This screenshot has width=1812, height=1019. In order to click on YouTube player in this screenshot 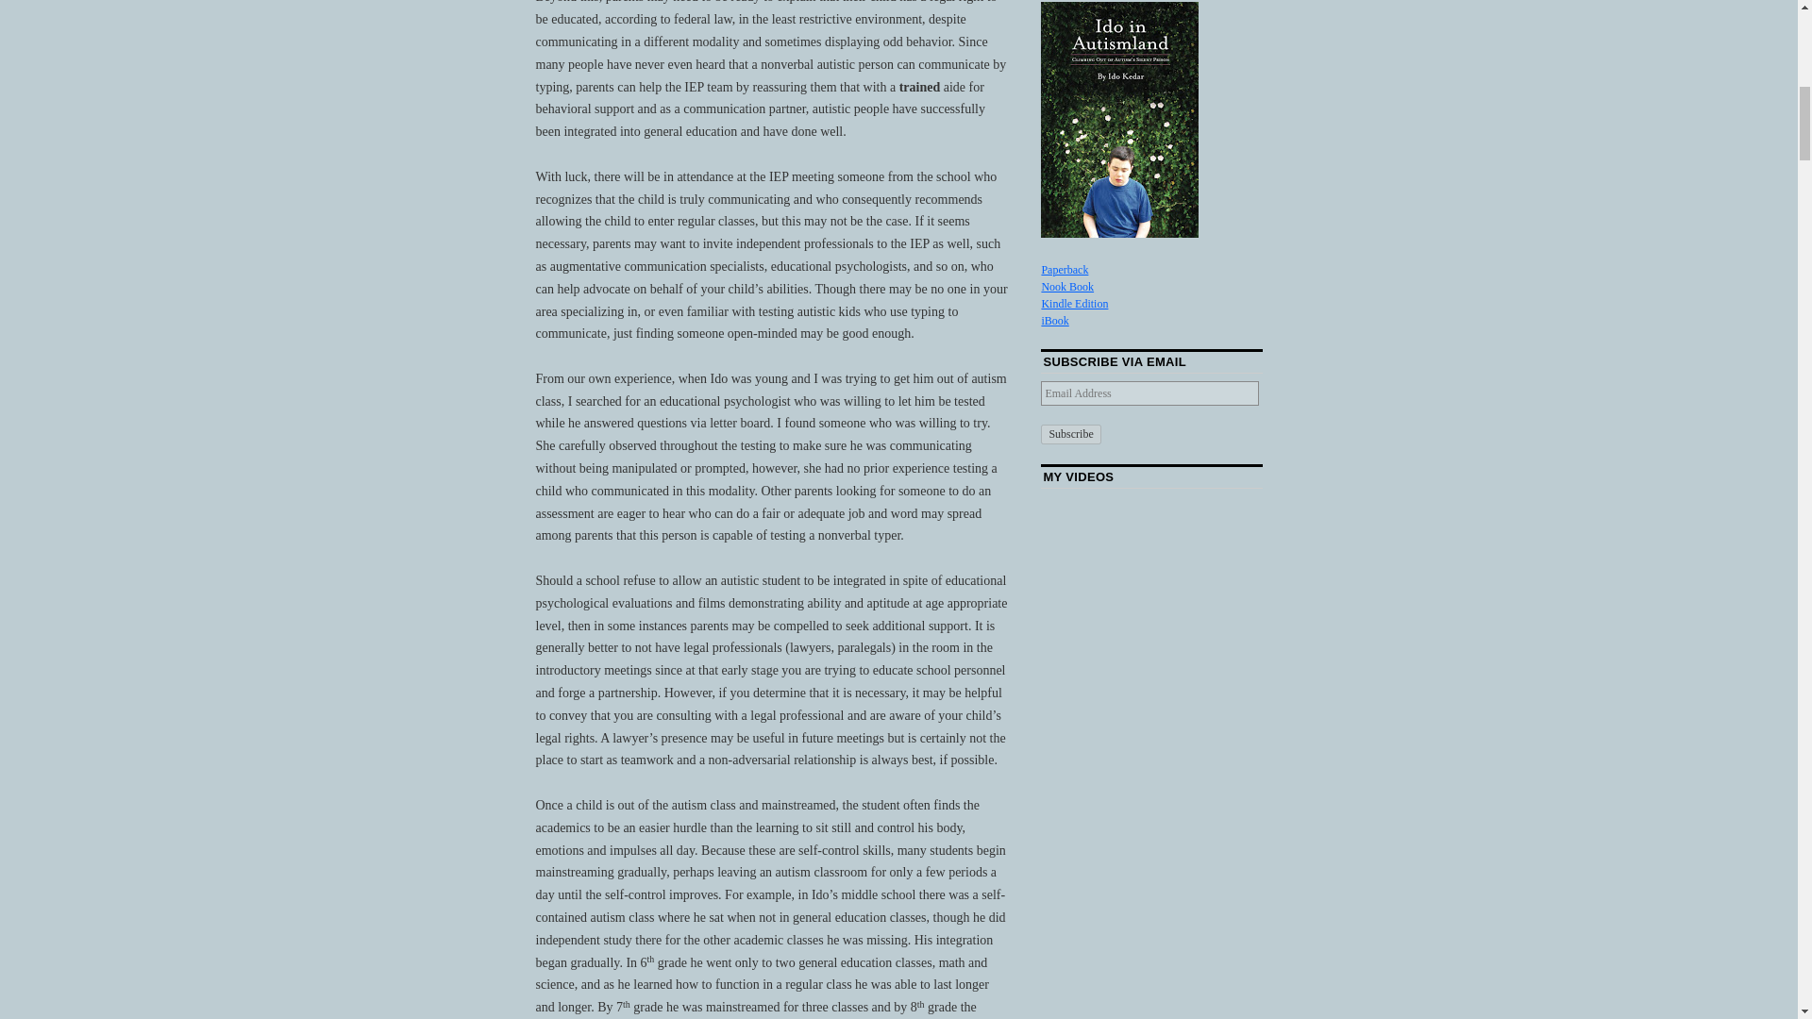, I will do `click(1150, 677)`.